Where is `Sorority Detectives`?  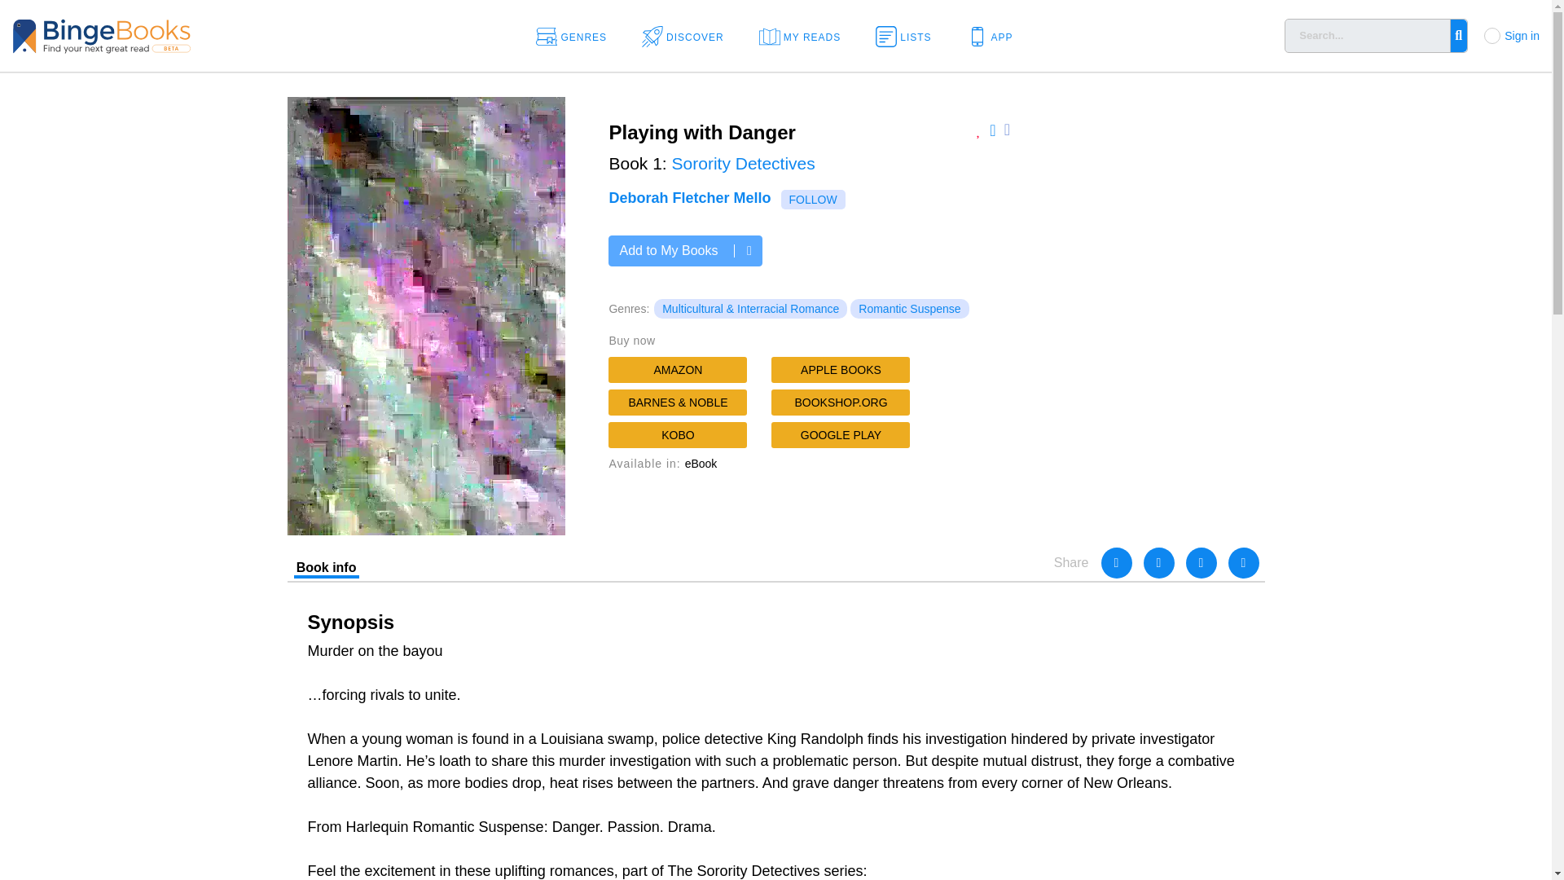 Sorority Detectives is located at coordinates (743, 163).